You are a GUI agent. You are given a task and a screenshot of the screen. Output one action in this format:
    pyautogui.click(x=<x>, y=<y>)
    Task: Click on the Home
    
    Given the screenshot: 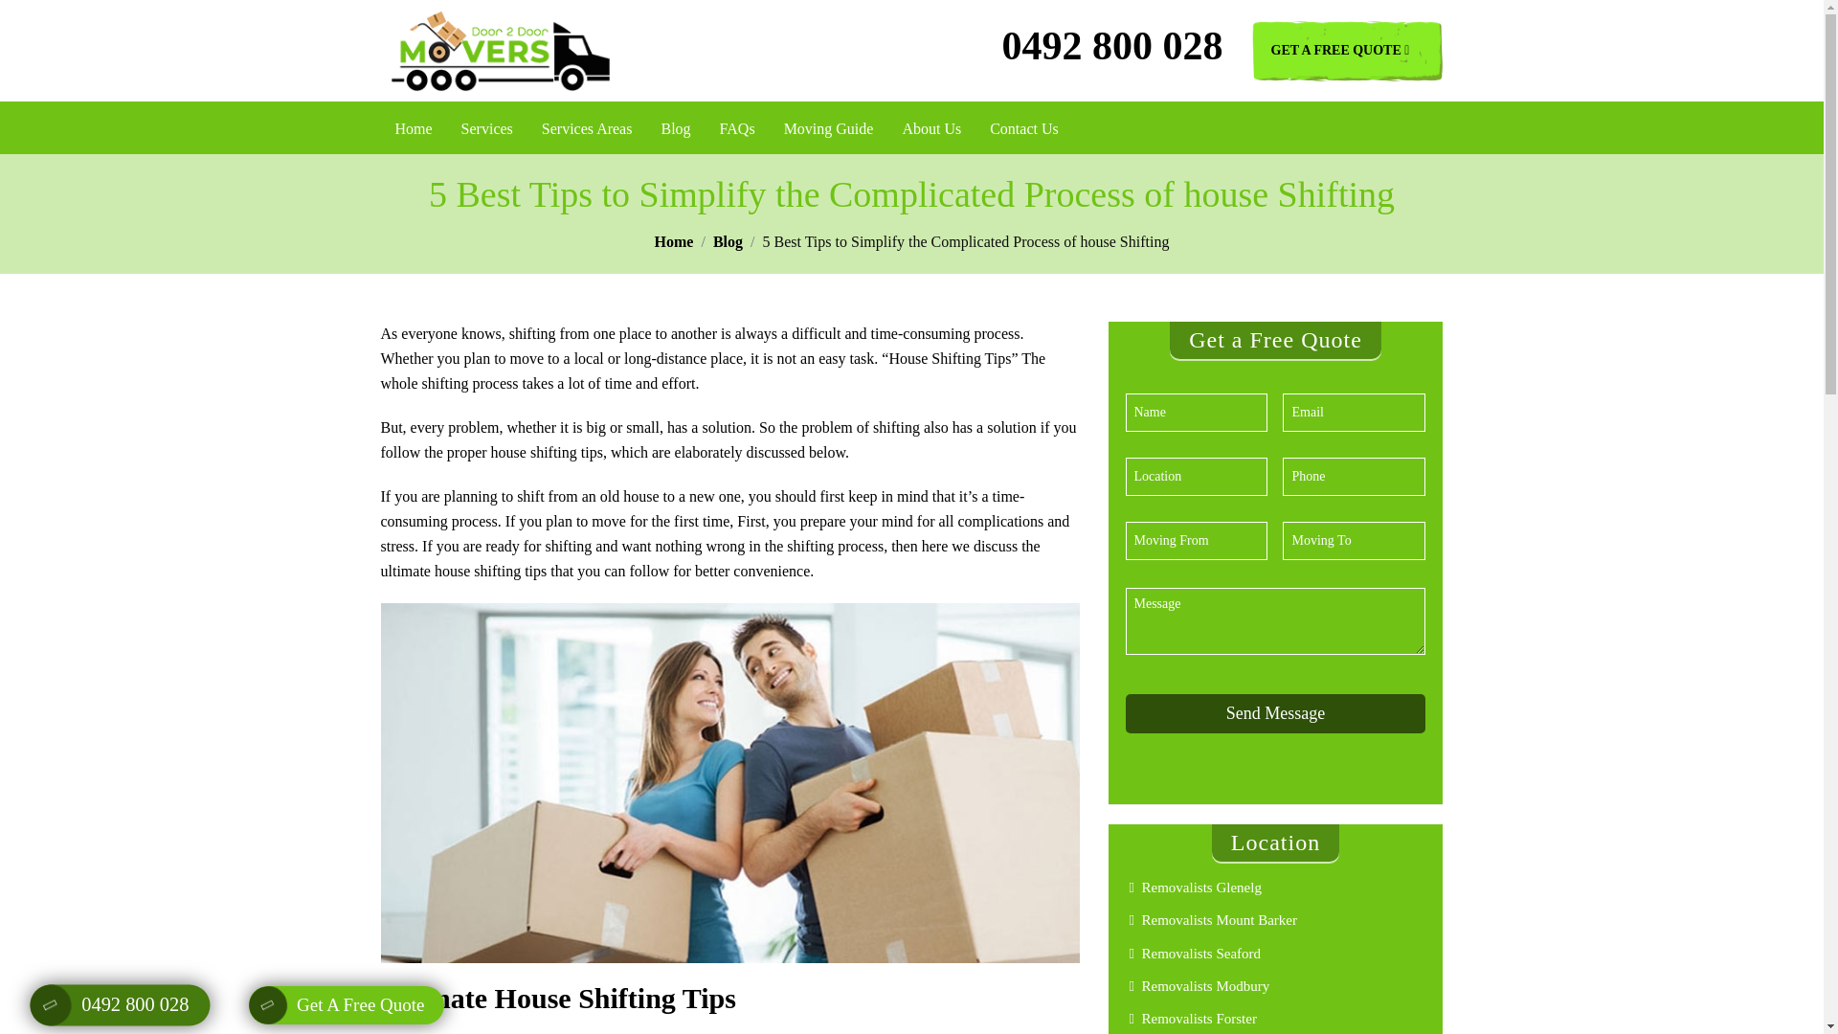 What is the action you would take?
    pyautogui.click(x=414, y=128)
    